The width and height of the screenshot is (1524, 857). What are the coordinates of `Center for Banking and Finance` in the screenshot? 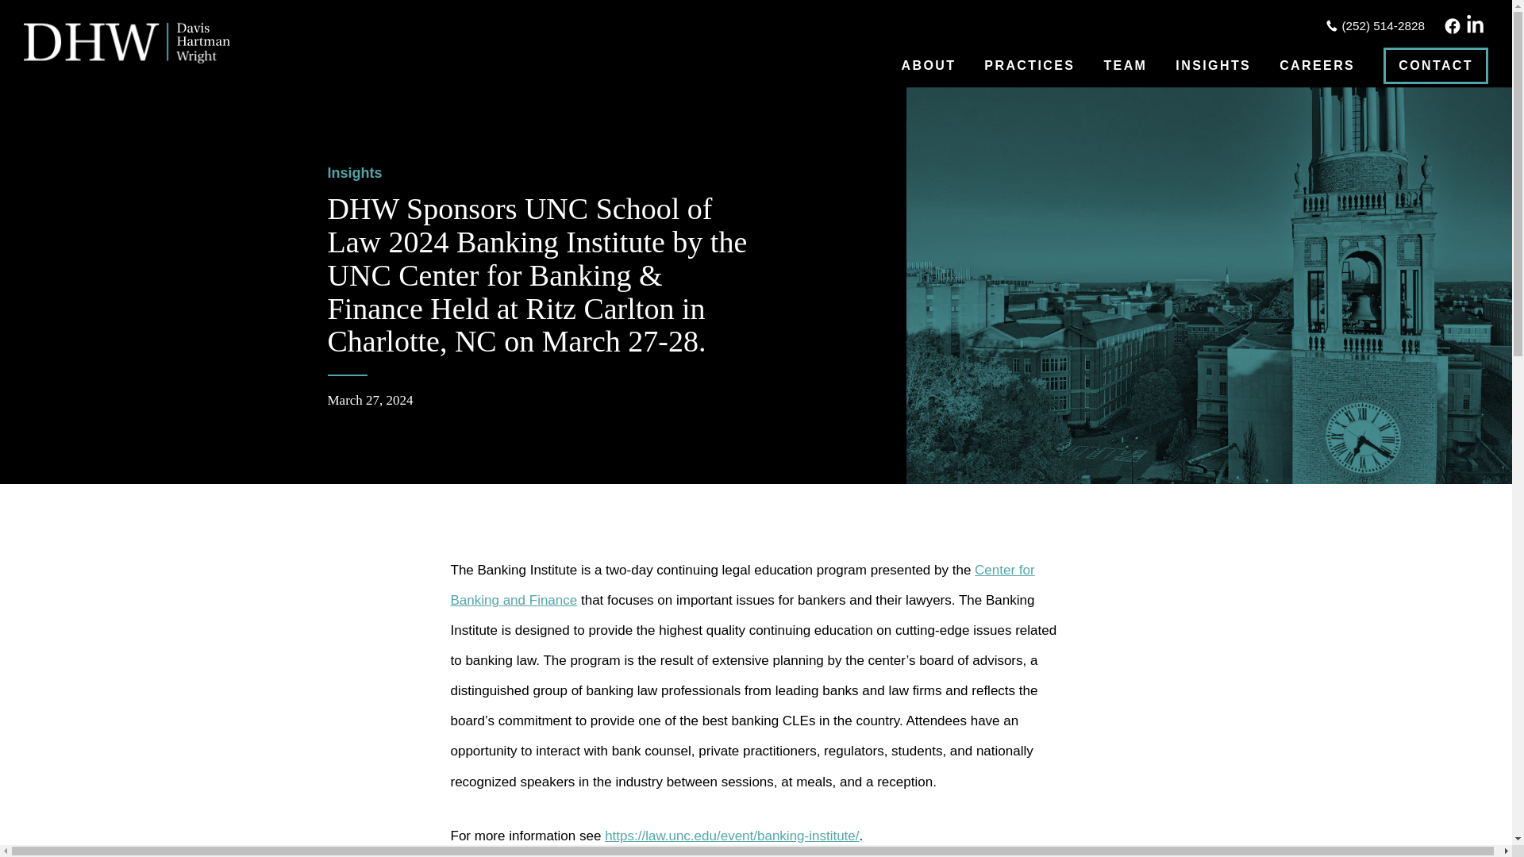 It's located at (743, 584).